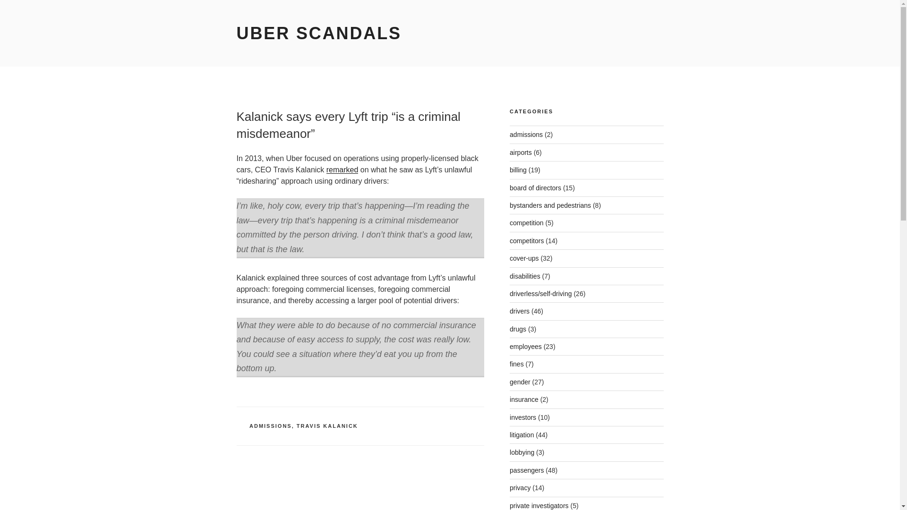 Image resolution: width=907 pixels, height=510 pixels. I want to click on gender, so click(520, 382).